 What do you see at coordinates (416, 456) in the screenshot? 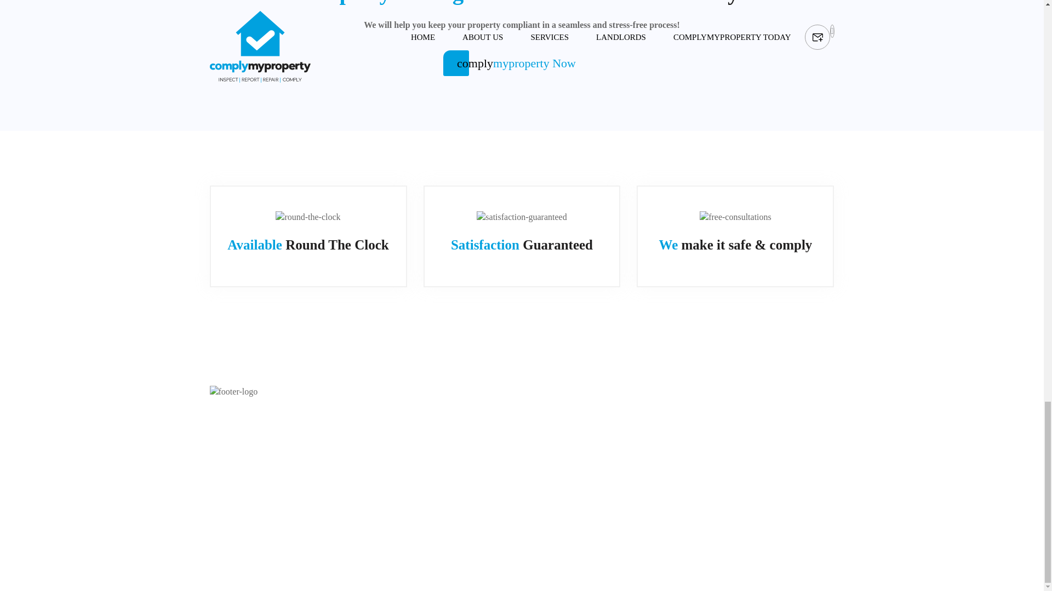
I see `Water Efficiency Compliance` at bounding box center [416, 456].